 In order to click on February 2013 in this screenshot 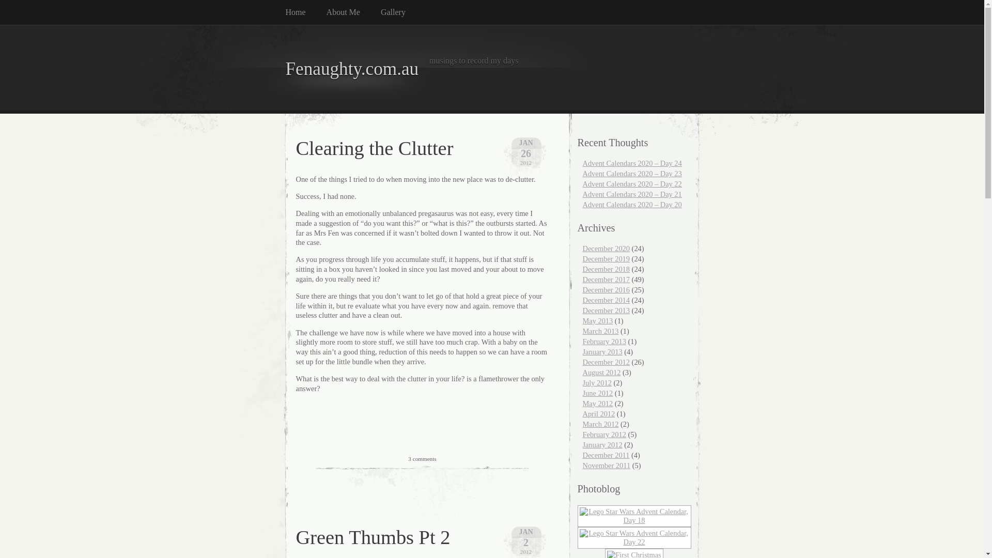, I will do `click(605, 342)`.